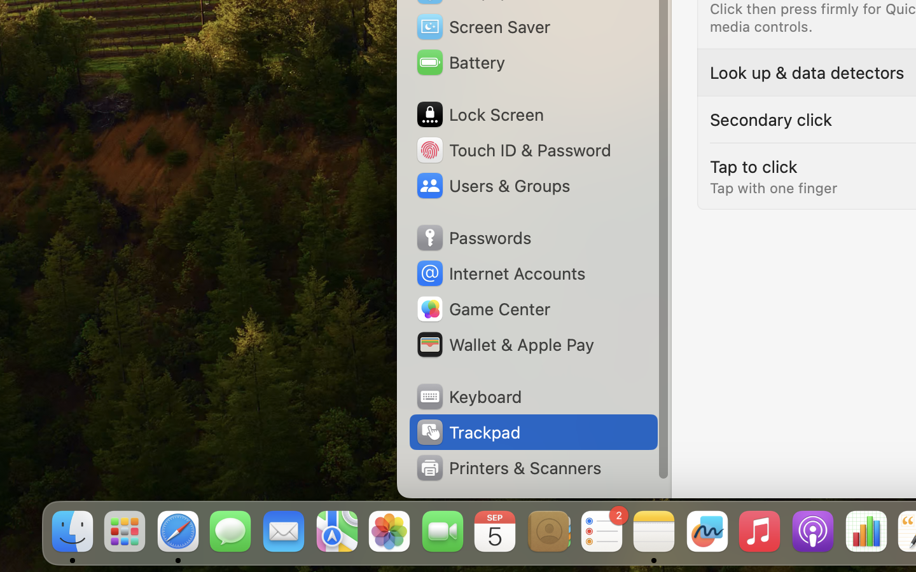  I want to click on Tap with one finger, so click(774, 188).